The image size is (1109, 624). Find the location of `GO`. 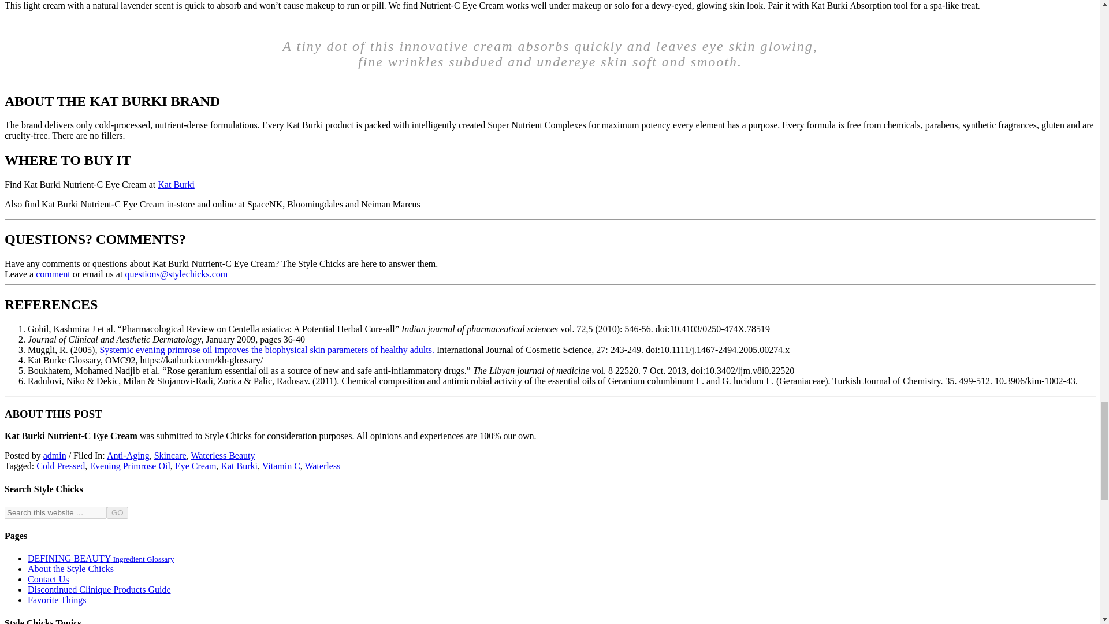

GO is located at coordinates (117, 512).